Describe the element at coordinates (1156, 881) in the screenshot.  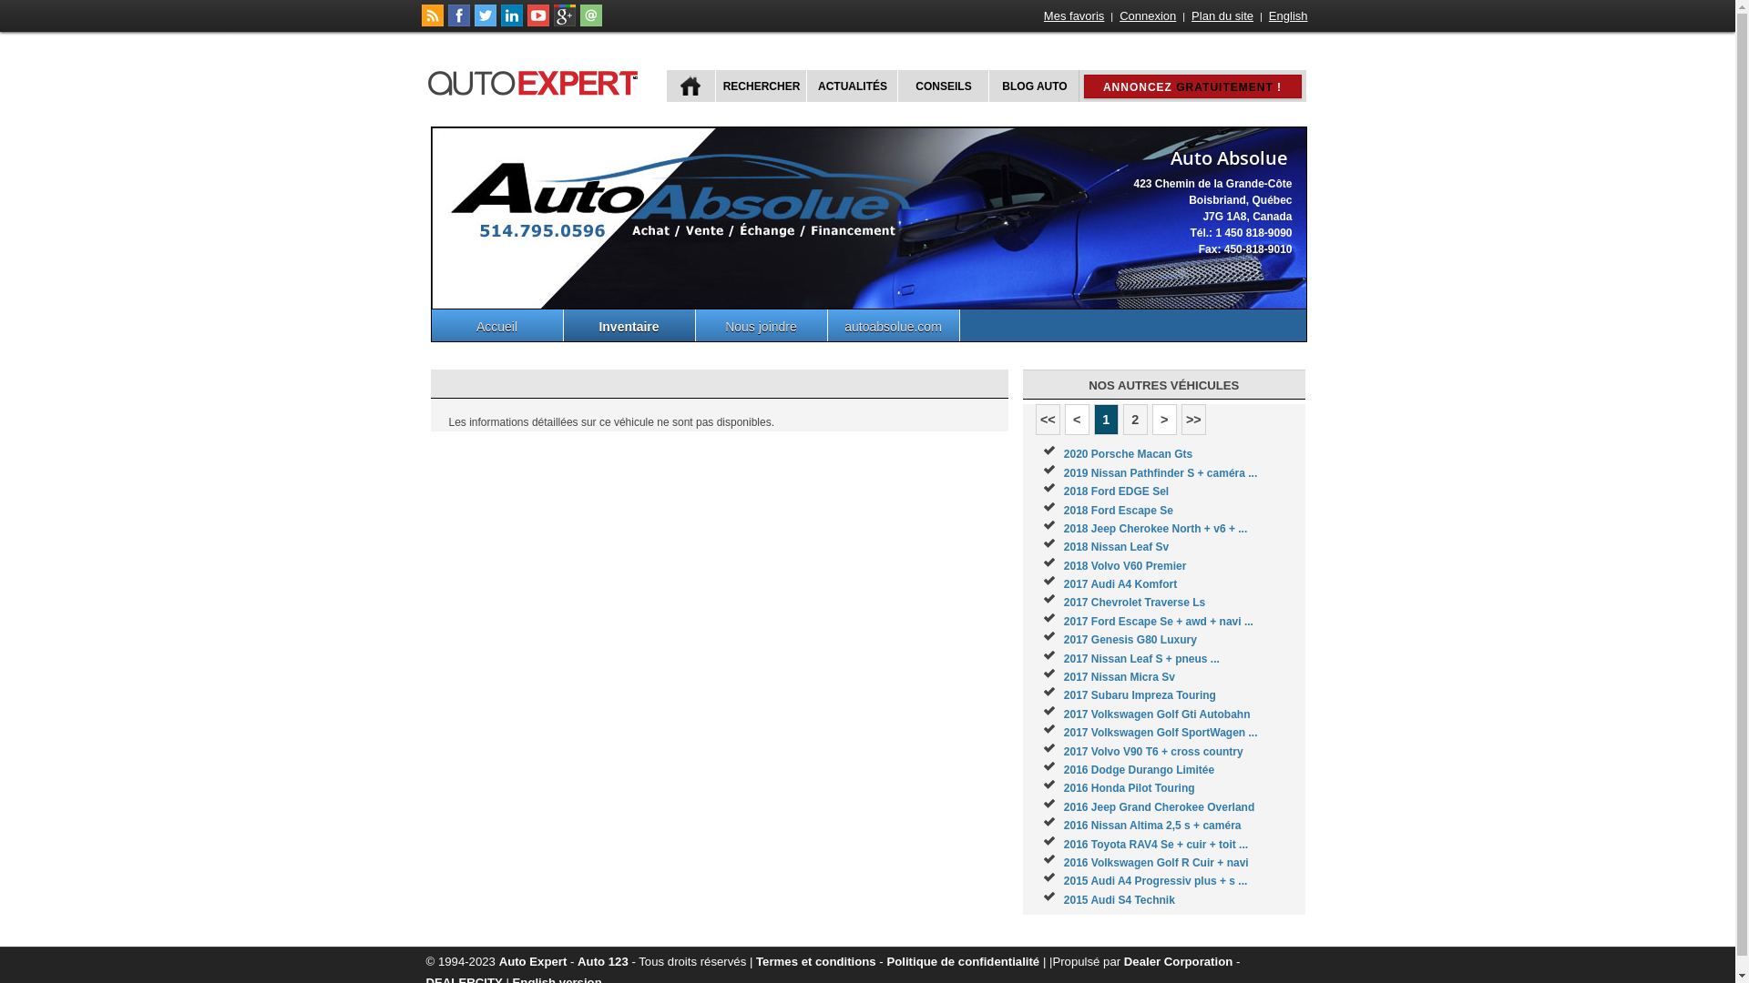
I see `2015 Audi A4 Progressiv plus + s ...` at that location.